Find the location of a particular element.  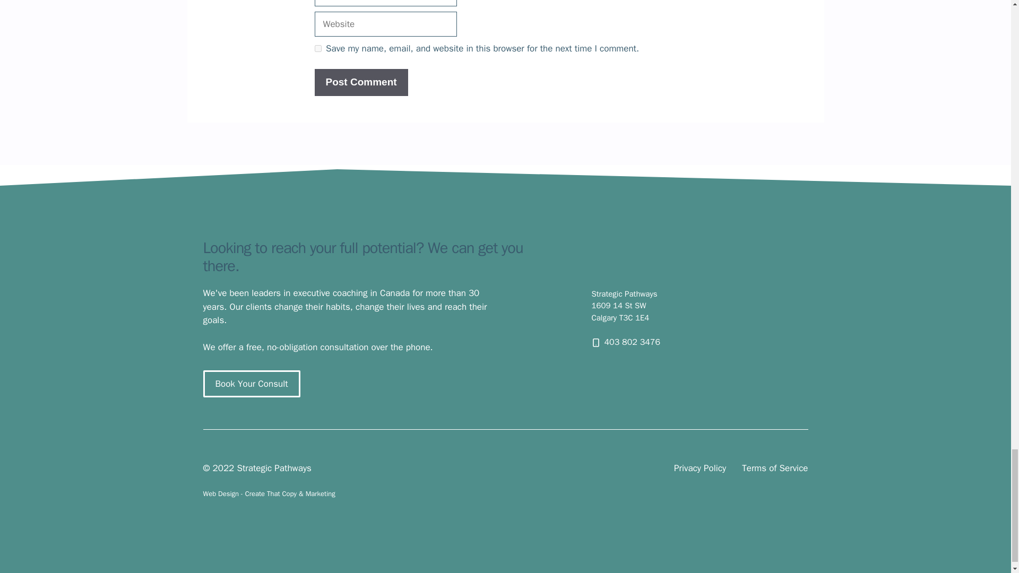

Terms of Service is located at coordinates (775, 468).